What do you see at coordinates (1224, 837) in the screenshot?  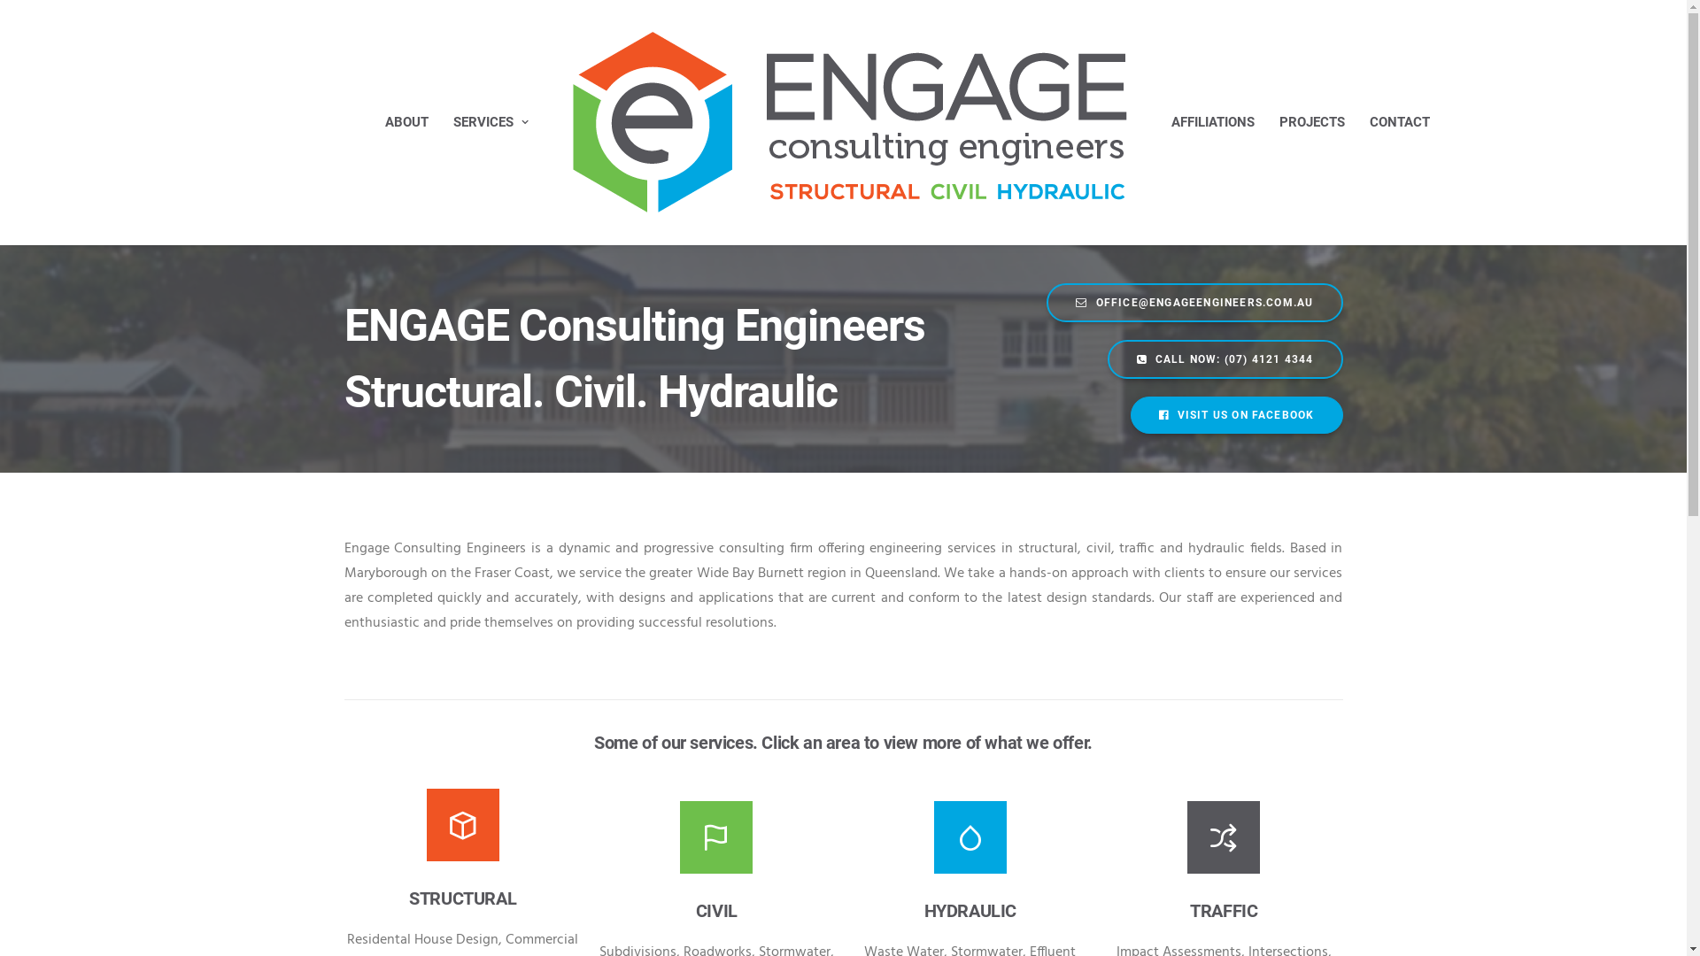 I see `Traffic` at bounding box center [1224, 837].